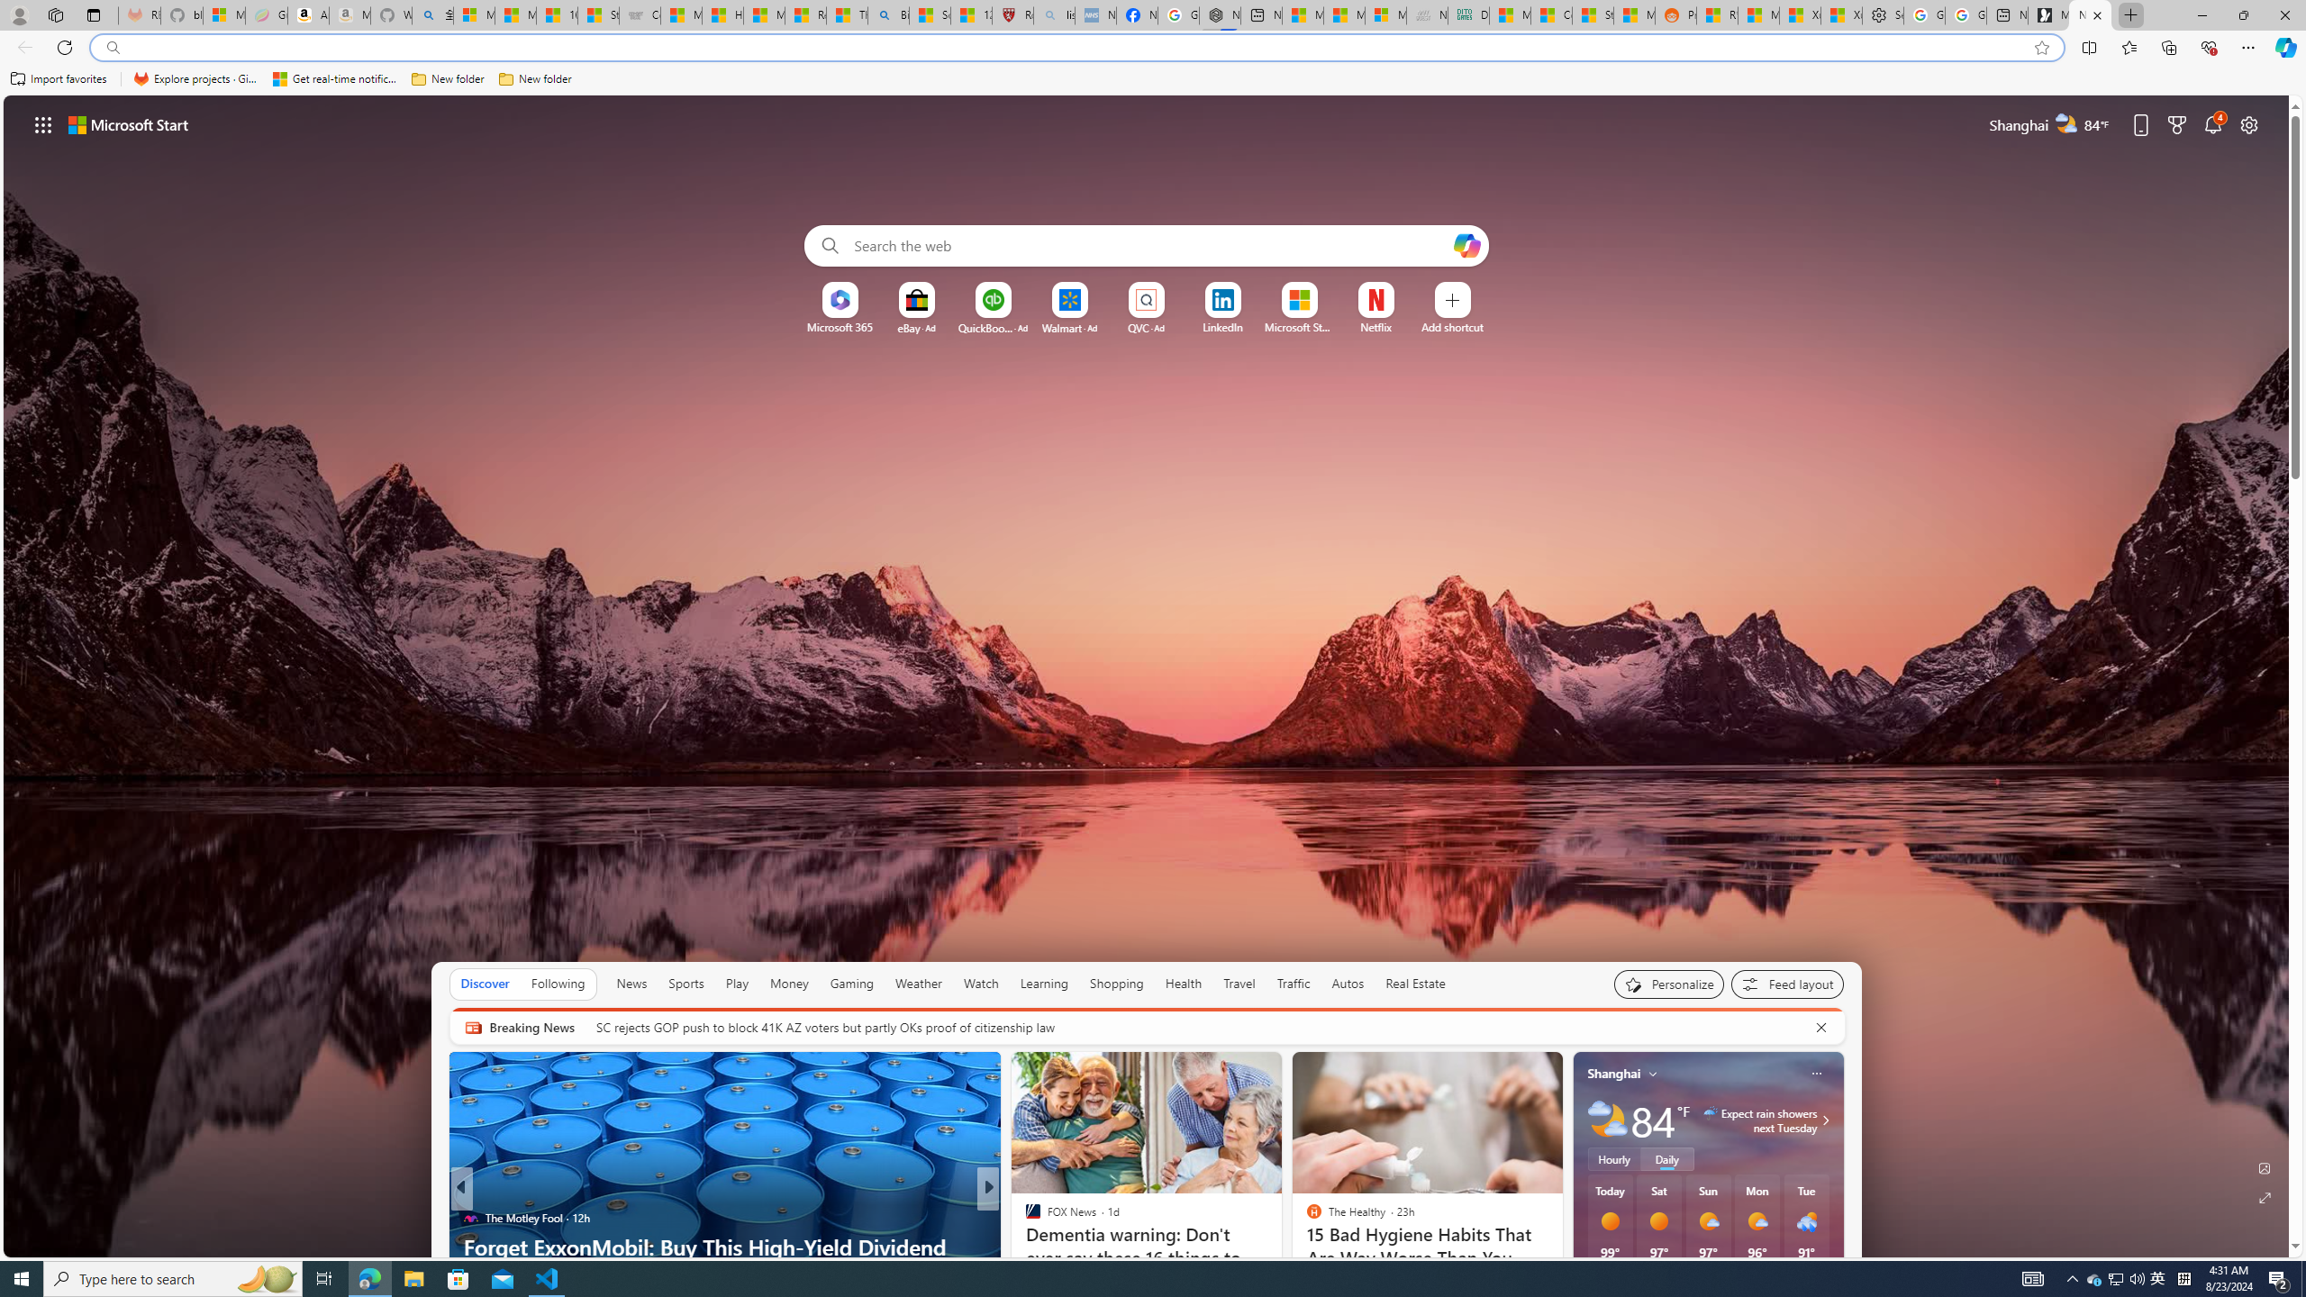 This screenshot has width=2306, height=1297. What do you see at coordinates (2249, 124) in the screenshot?
I see `Page settings` at bounding box center [2249, 124].